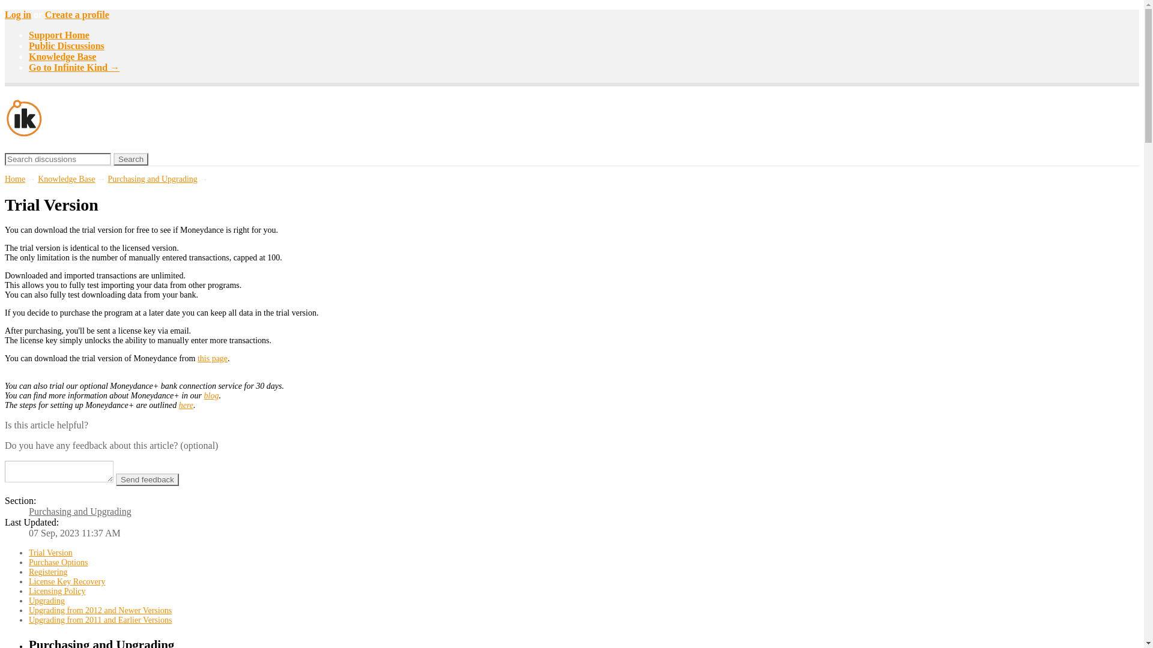 This screenshot has width=1153, height=648. What do you see at coordinates (211, 396) in the screenshot?
I see `blog` at bounding box center [211, 396].